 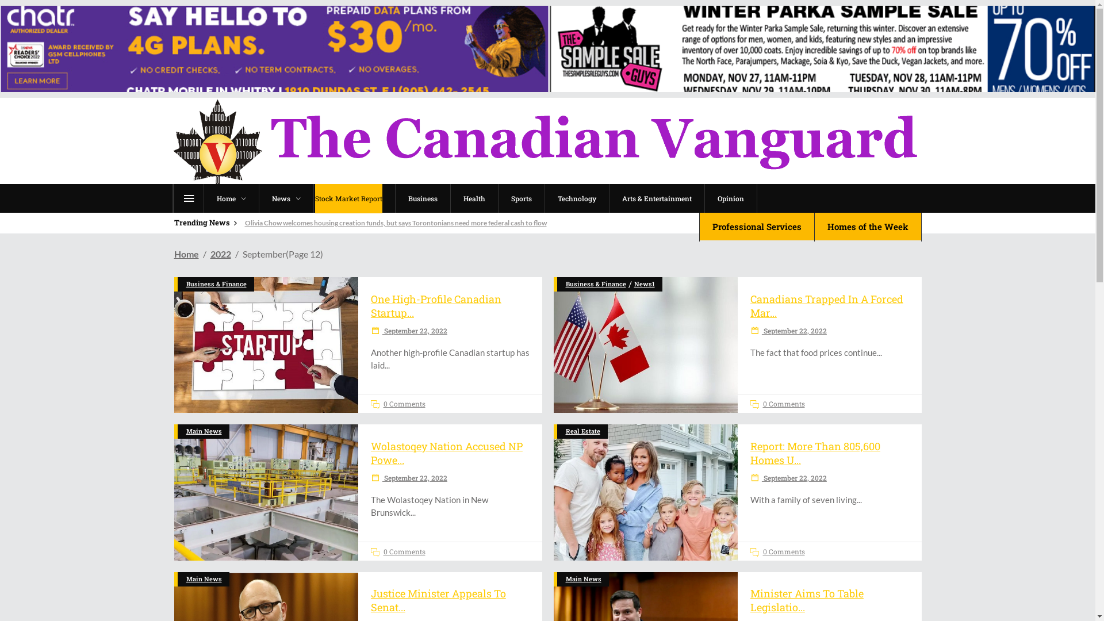 What do you see at coordinates (221, 254) in the screenshot?
I see `2022` at bounding box center [221, 254].